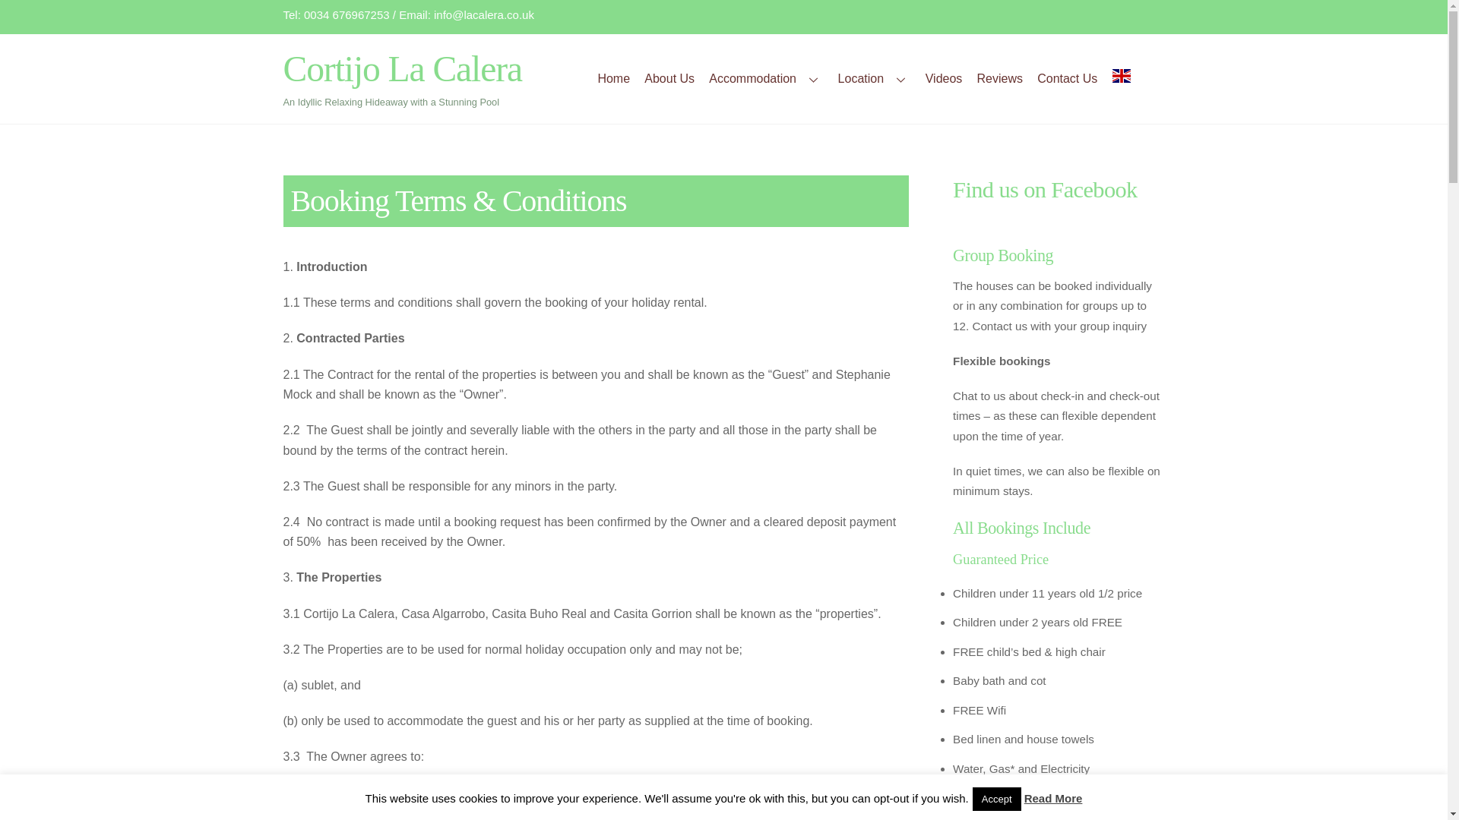 The width and height of the screenshot is (1459, 820). Describe the element at coordinates (1067, 80) in the screenshot. I see `Contact Us` at that location.